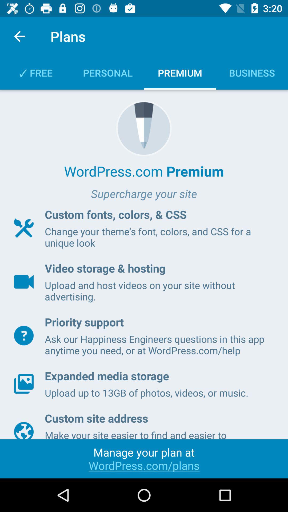 Image resolution: width=288 pixels, height=512 pixels. Describe the element at coordinates (19, 36) in the screenshot. I see `open the item to the left of the plans` at that location.